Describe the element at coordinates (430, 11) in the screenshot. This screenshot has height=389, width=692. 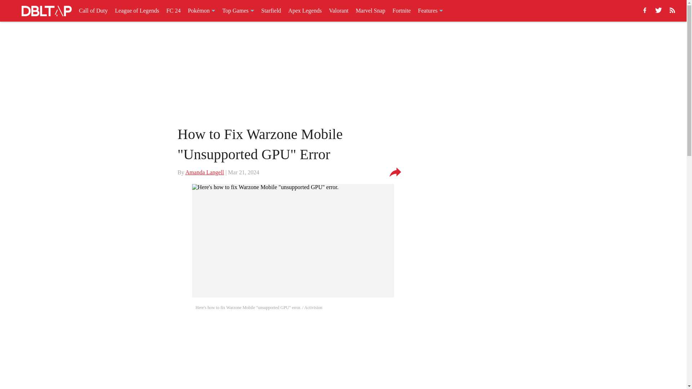
I see `Features` at that location.